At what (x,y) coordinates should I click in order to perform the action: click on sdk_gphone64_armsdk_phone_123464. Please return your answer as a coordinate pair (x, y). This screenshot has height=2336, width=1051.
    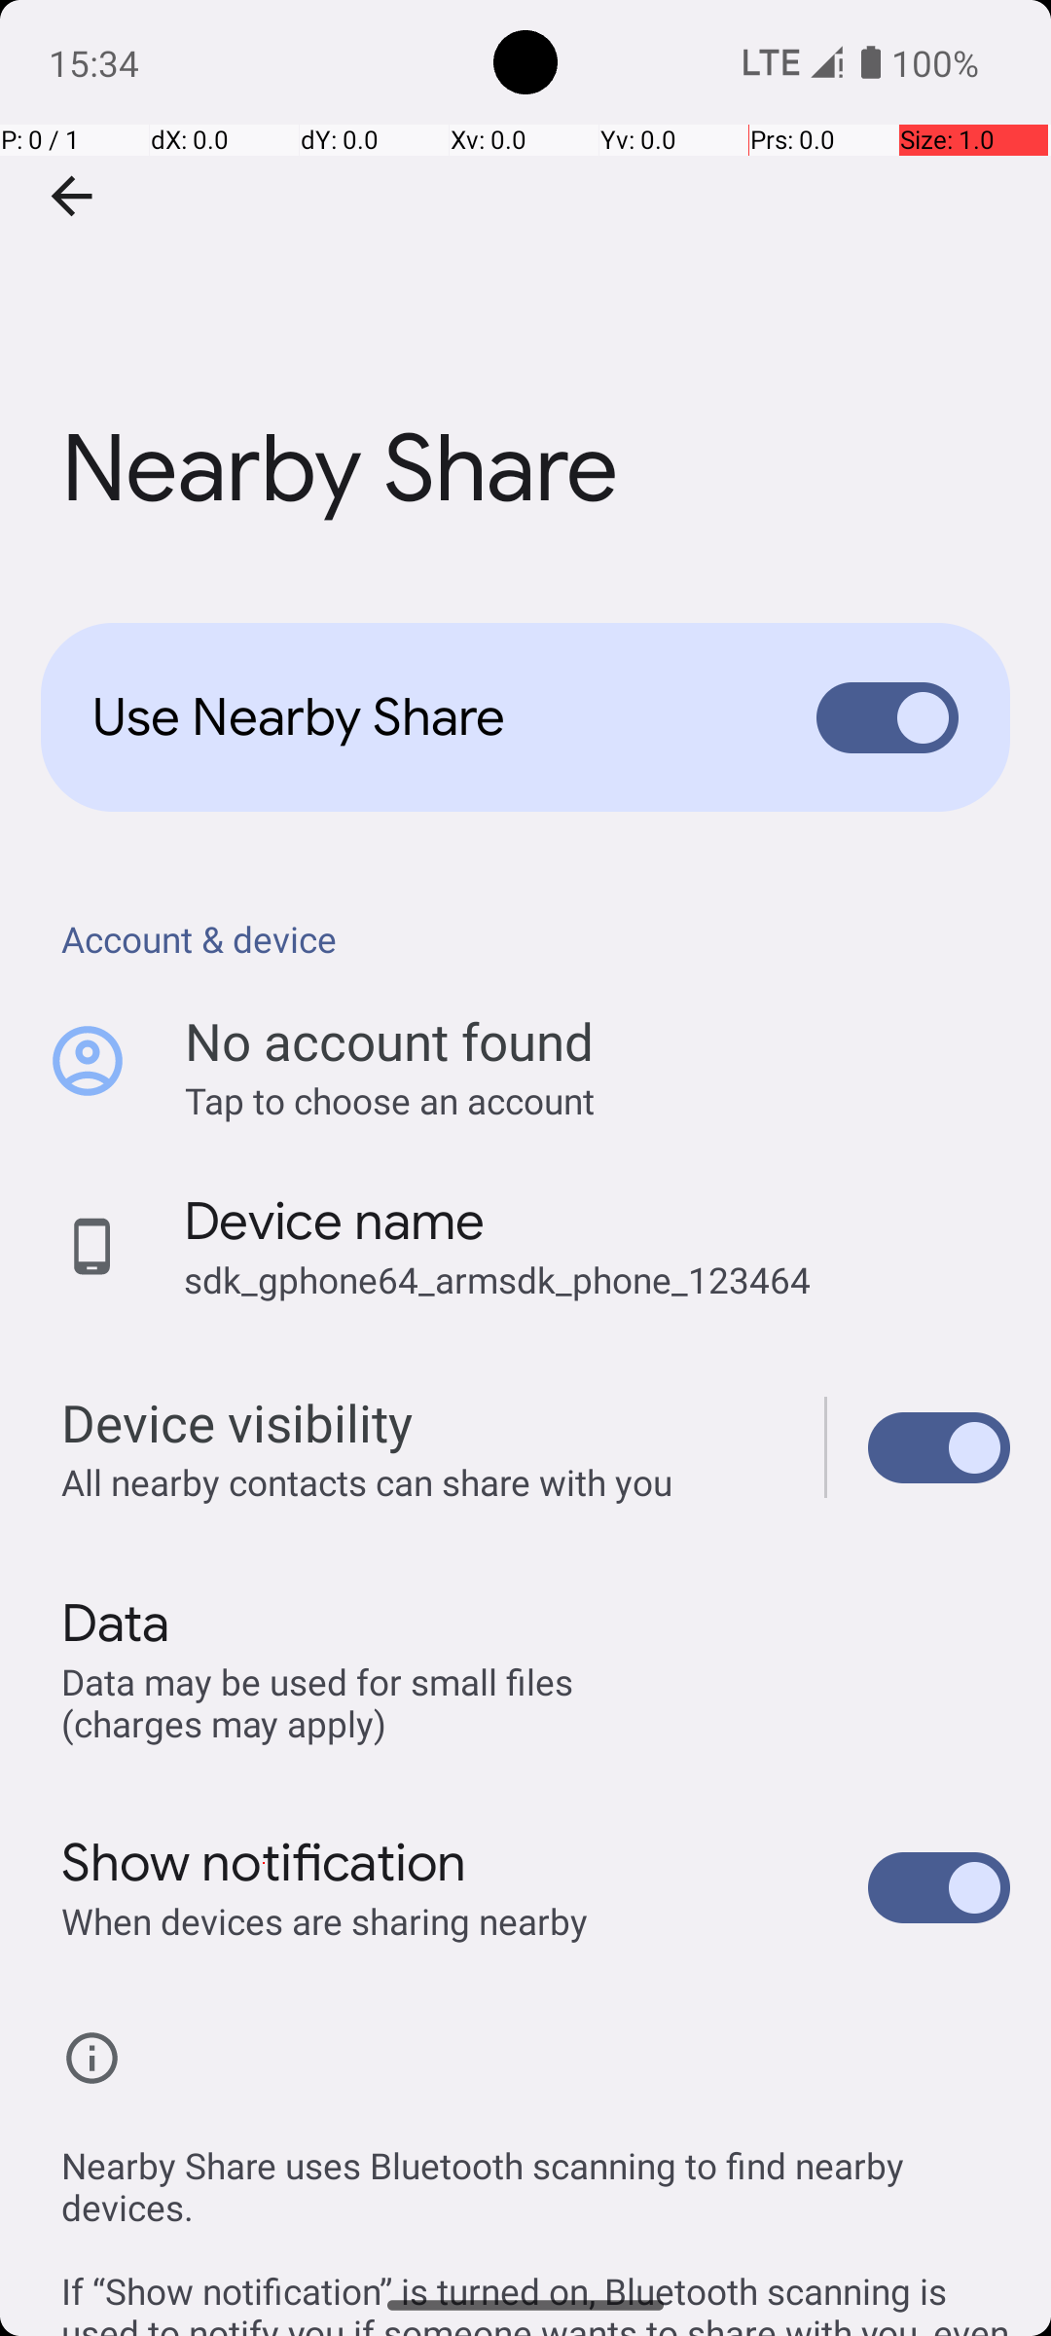
    Looking at the image, I should click on (497, 1279).